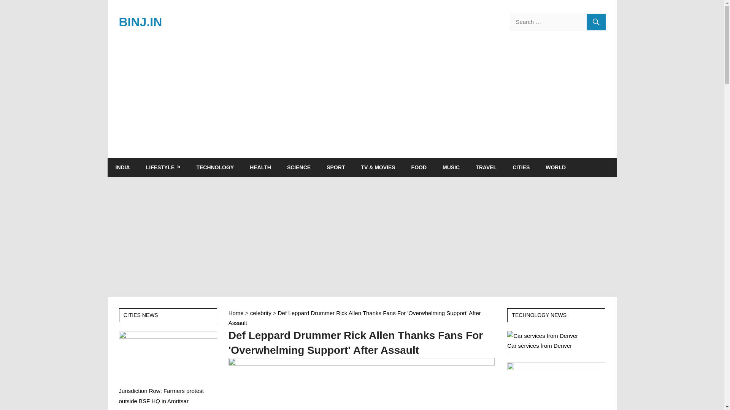  Describe the element at coordinates (140, 22) in the screenshot. I see `BINJ.IN` at that location.